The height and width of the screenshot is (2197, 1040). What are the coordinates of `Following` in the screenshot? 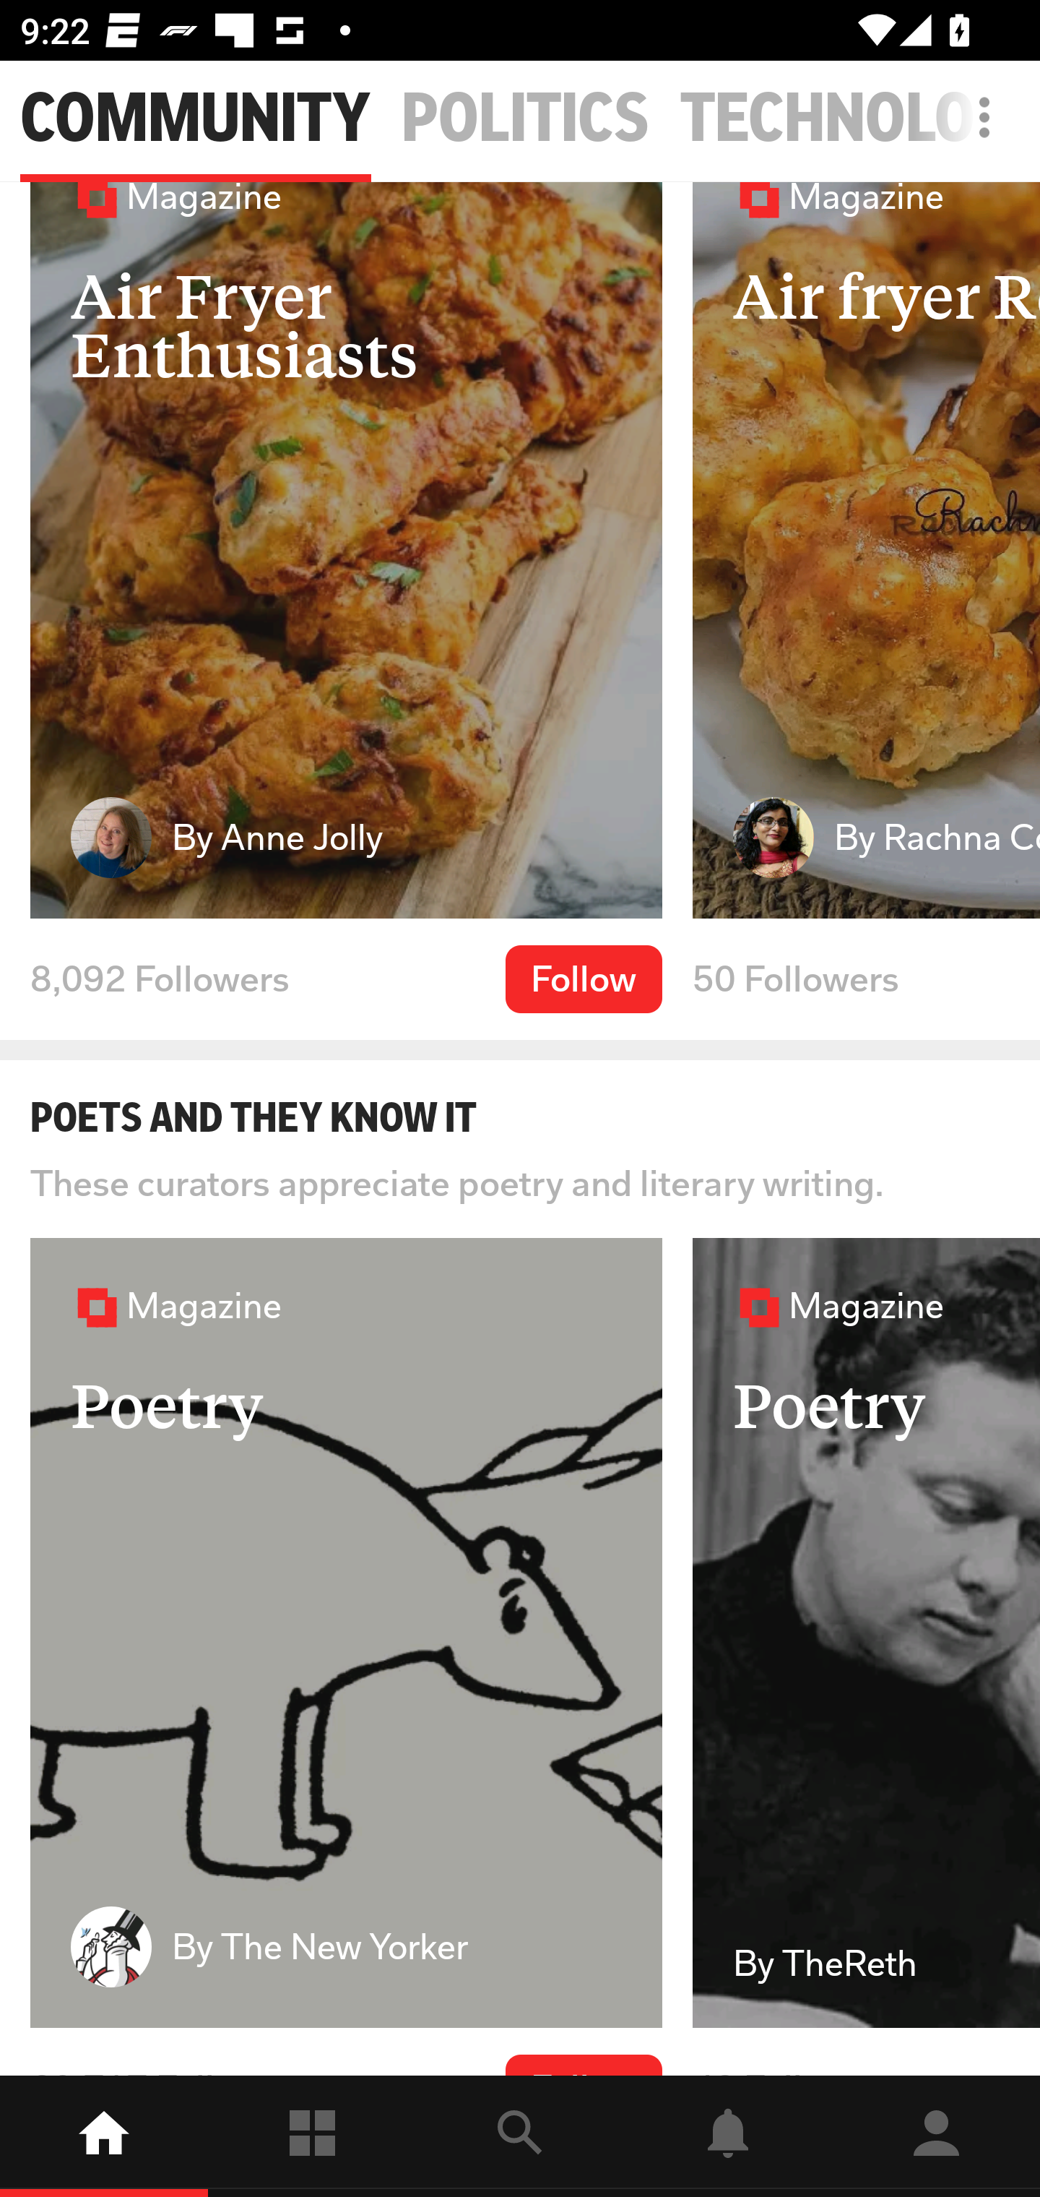 It's located at (312, 2136).